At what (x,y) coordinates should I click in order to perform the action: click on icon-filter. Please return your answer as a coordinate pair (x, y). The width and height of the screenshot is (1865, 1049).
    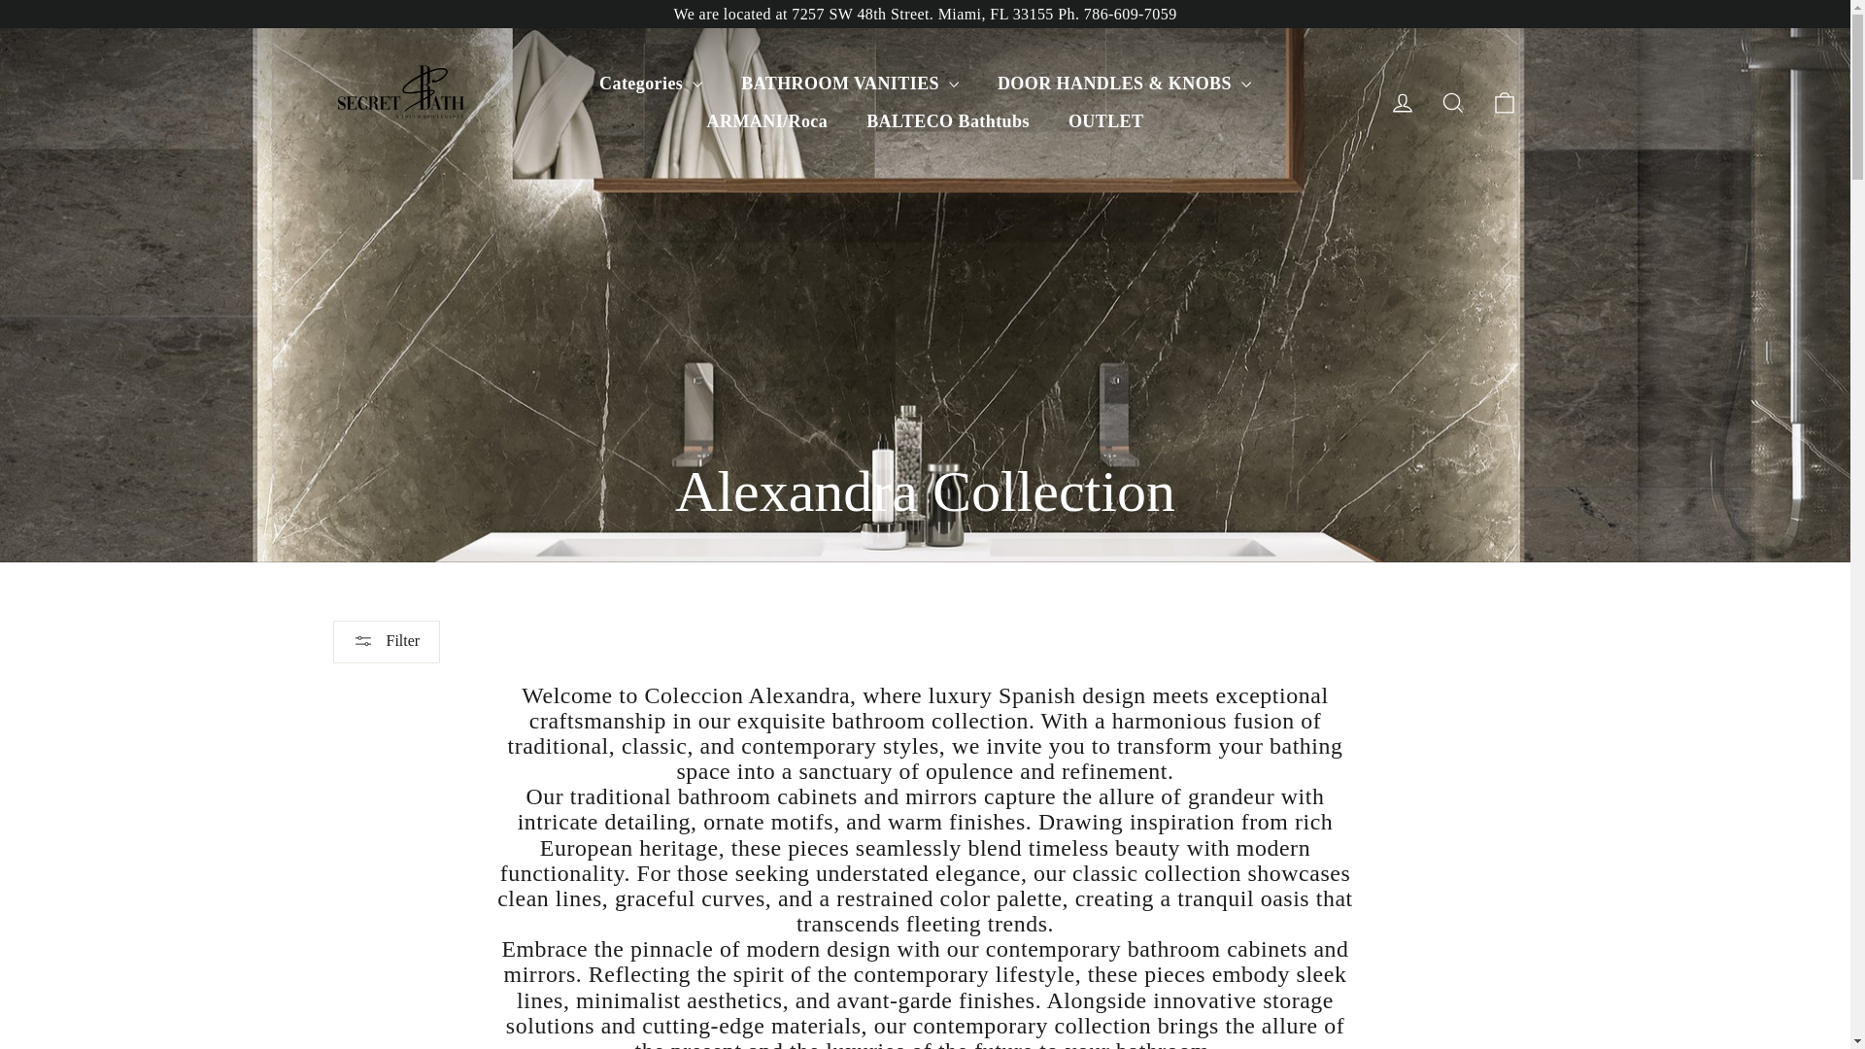
    Looking at the image, I should click on (363, 641).